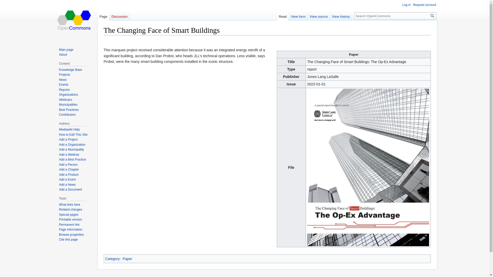 The width and height of the screenshot is (493, 277). I want to click on Reports, so click(64, 90).